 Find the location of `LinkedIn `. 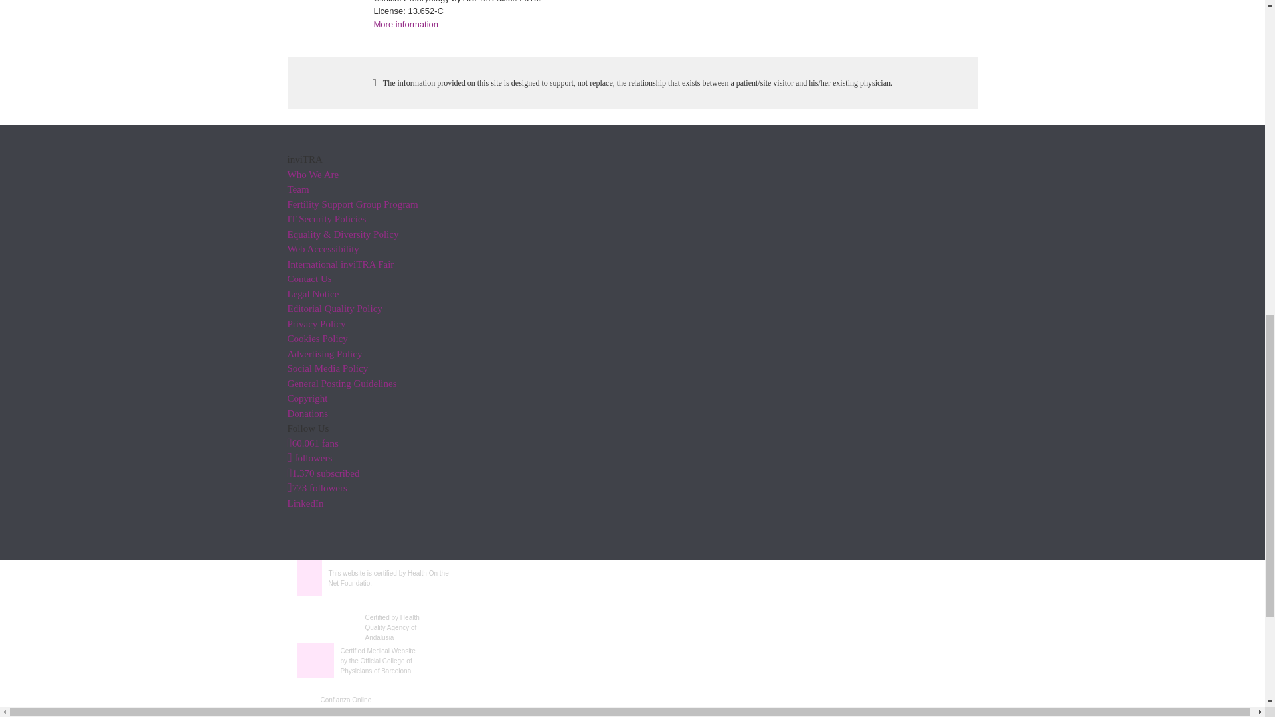

LinkedIn  is located at coordinates (305, 503).